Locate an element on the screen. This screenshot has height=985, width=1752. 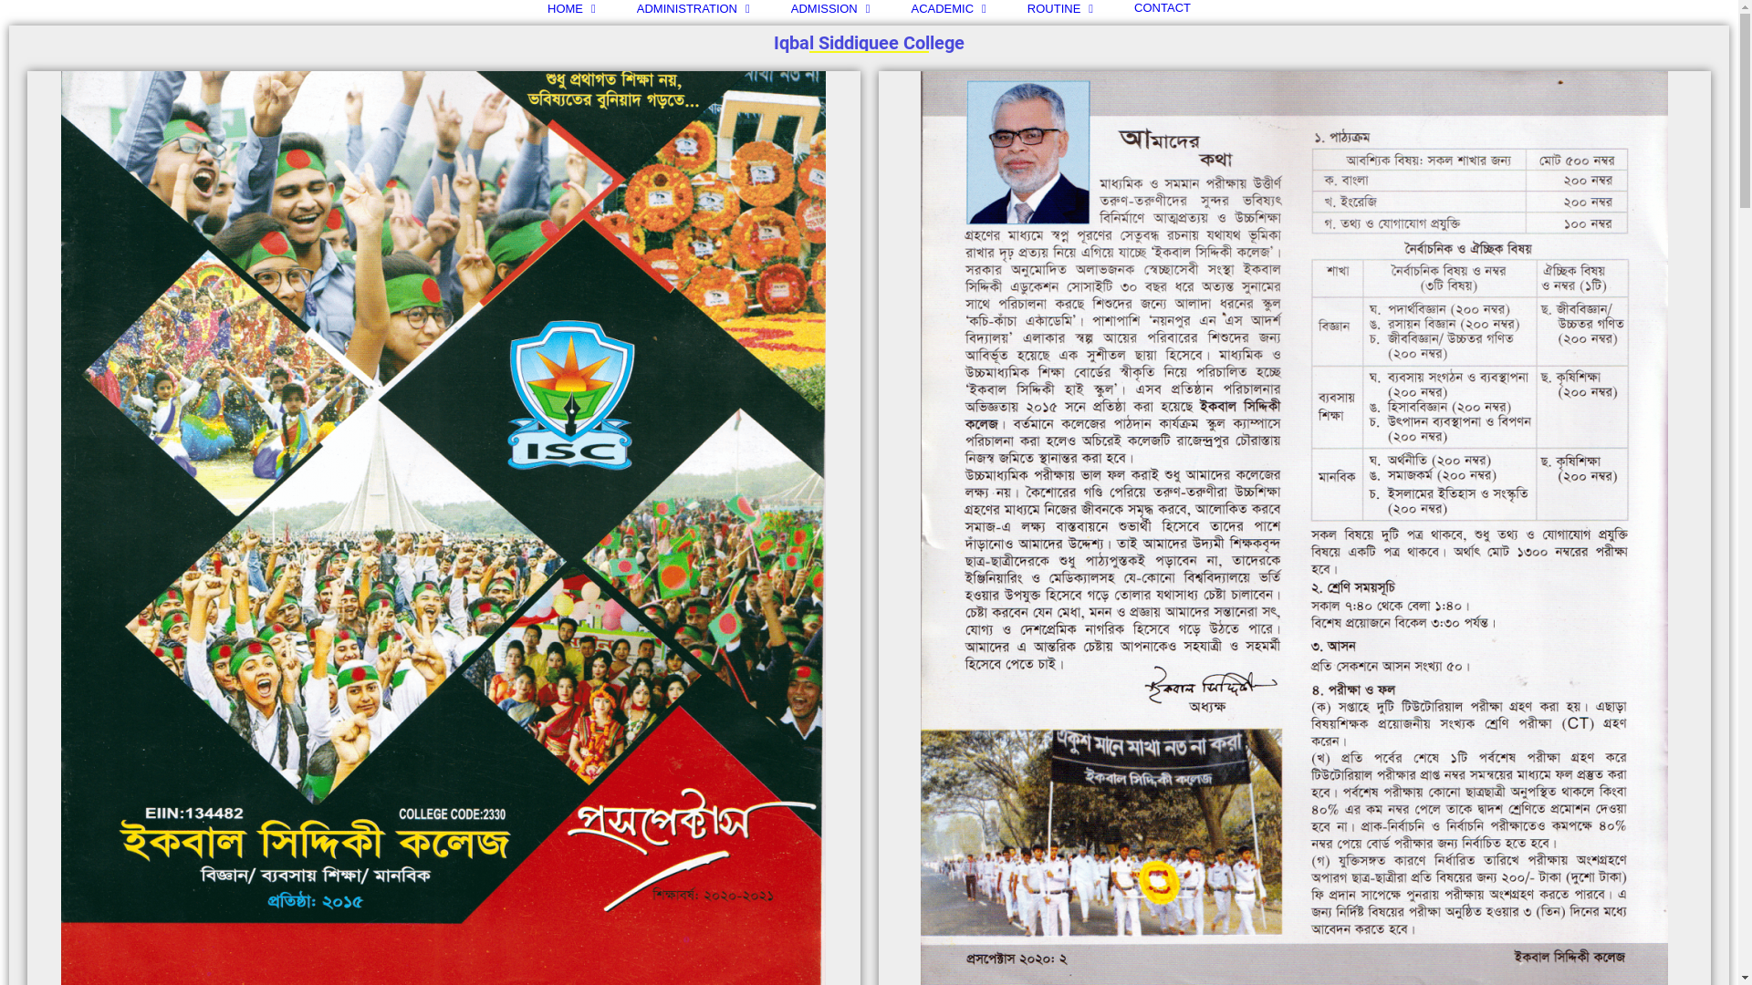
ADMISSION is located at coordinates (830, 8).